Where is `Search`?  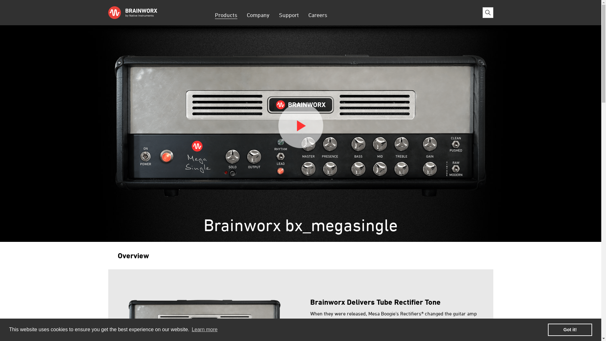
Search is located at coordinates (371, 12).